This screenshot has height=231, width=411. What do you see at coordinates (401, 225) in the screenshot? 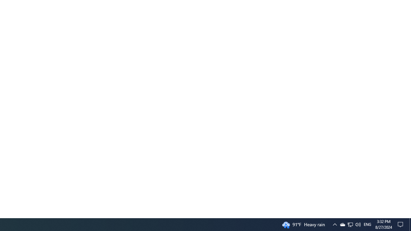
I see `User Promoted Notification Area` at bounding box center [401, 225].